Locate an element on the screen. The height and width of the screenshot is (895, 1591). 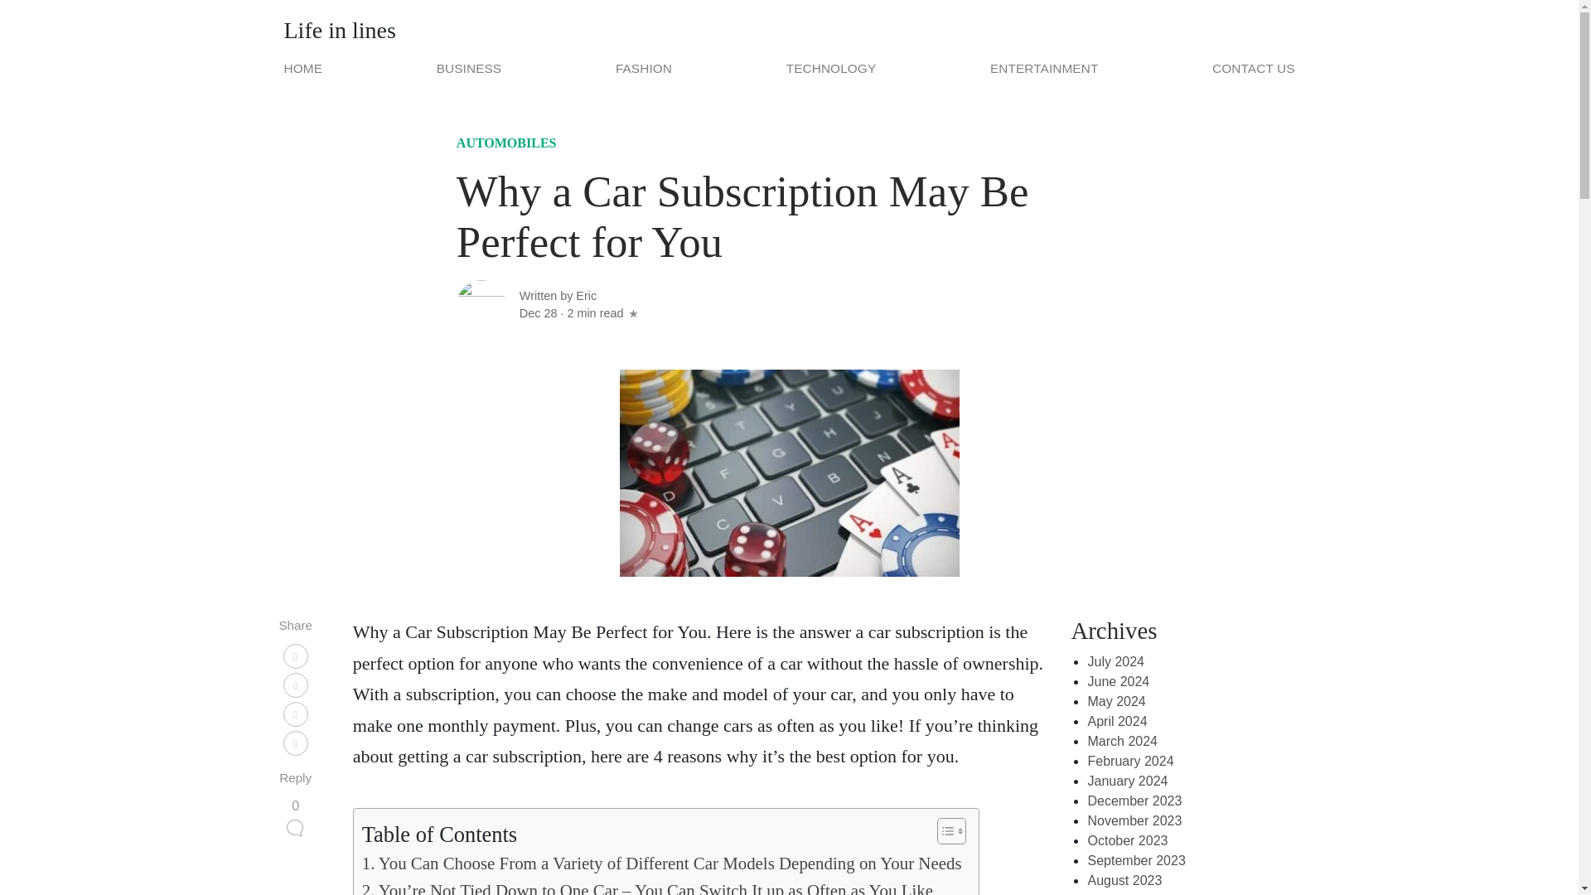
CONTACT US is located at coordinates (1250, 68).